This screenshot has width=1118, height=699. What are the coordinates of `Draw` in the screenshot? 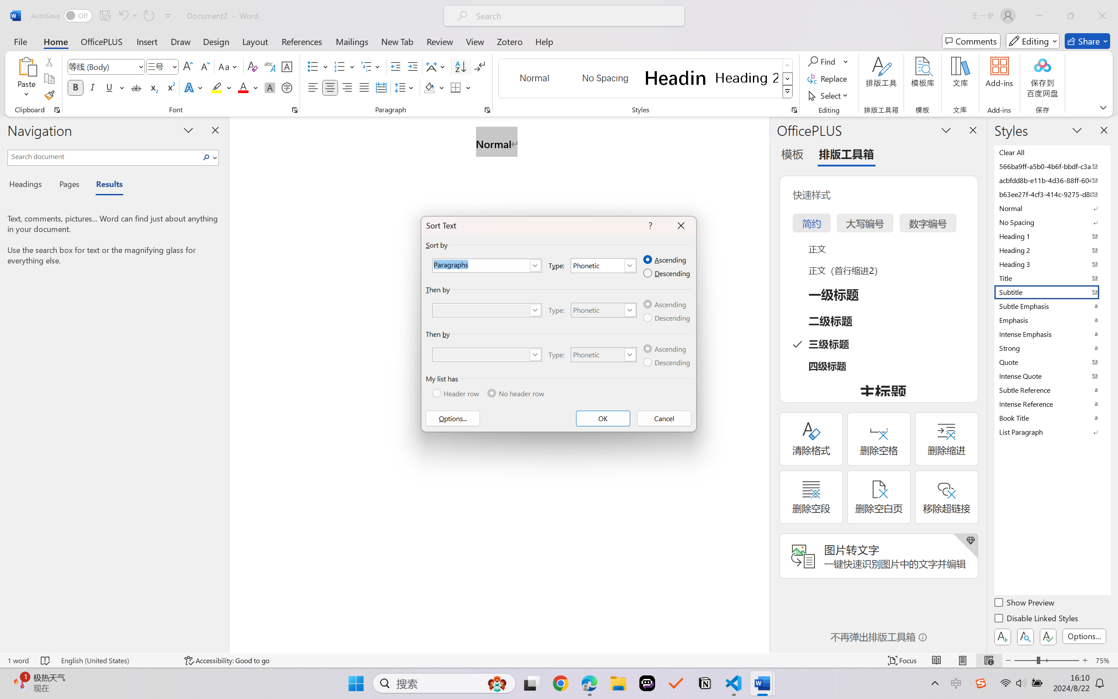 It's located at (181, 41).